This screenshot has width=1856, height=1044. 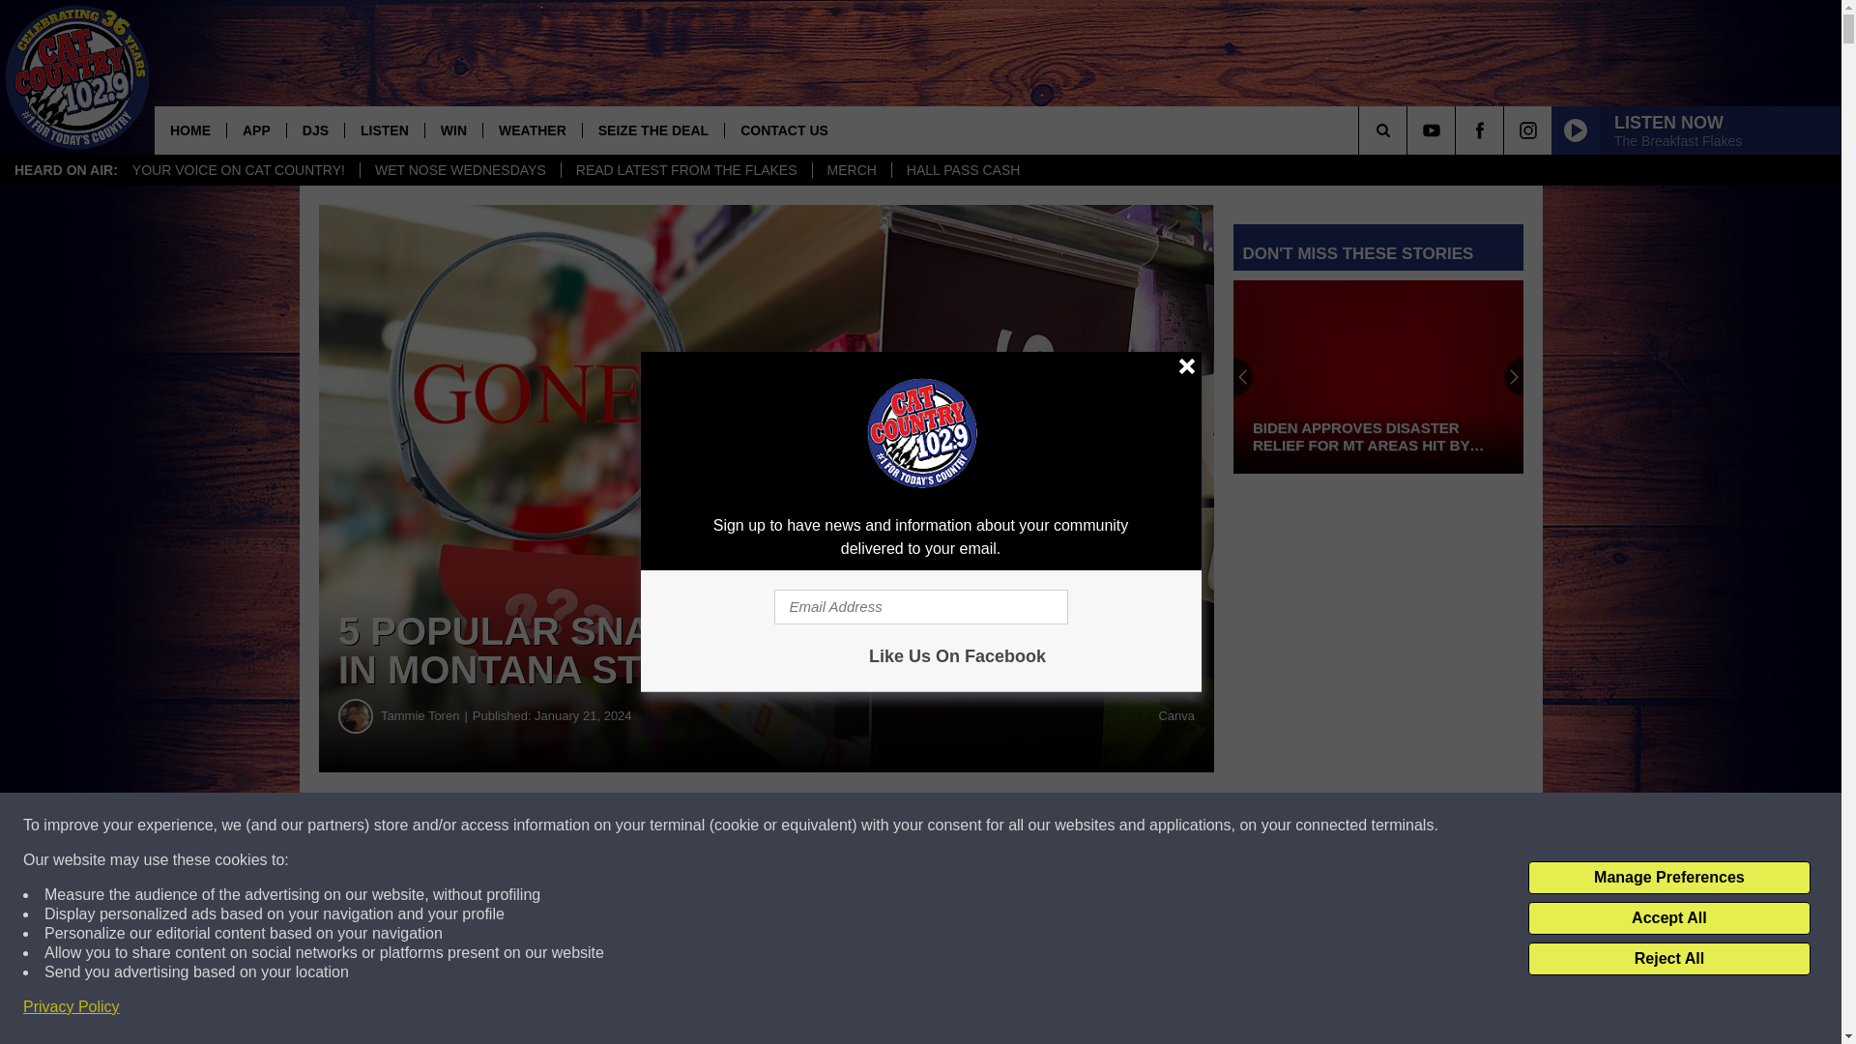 I want to click on Email Address, so click(x=920, y=607).